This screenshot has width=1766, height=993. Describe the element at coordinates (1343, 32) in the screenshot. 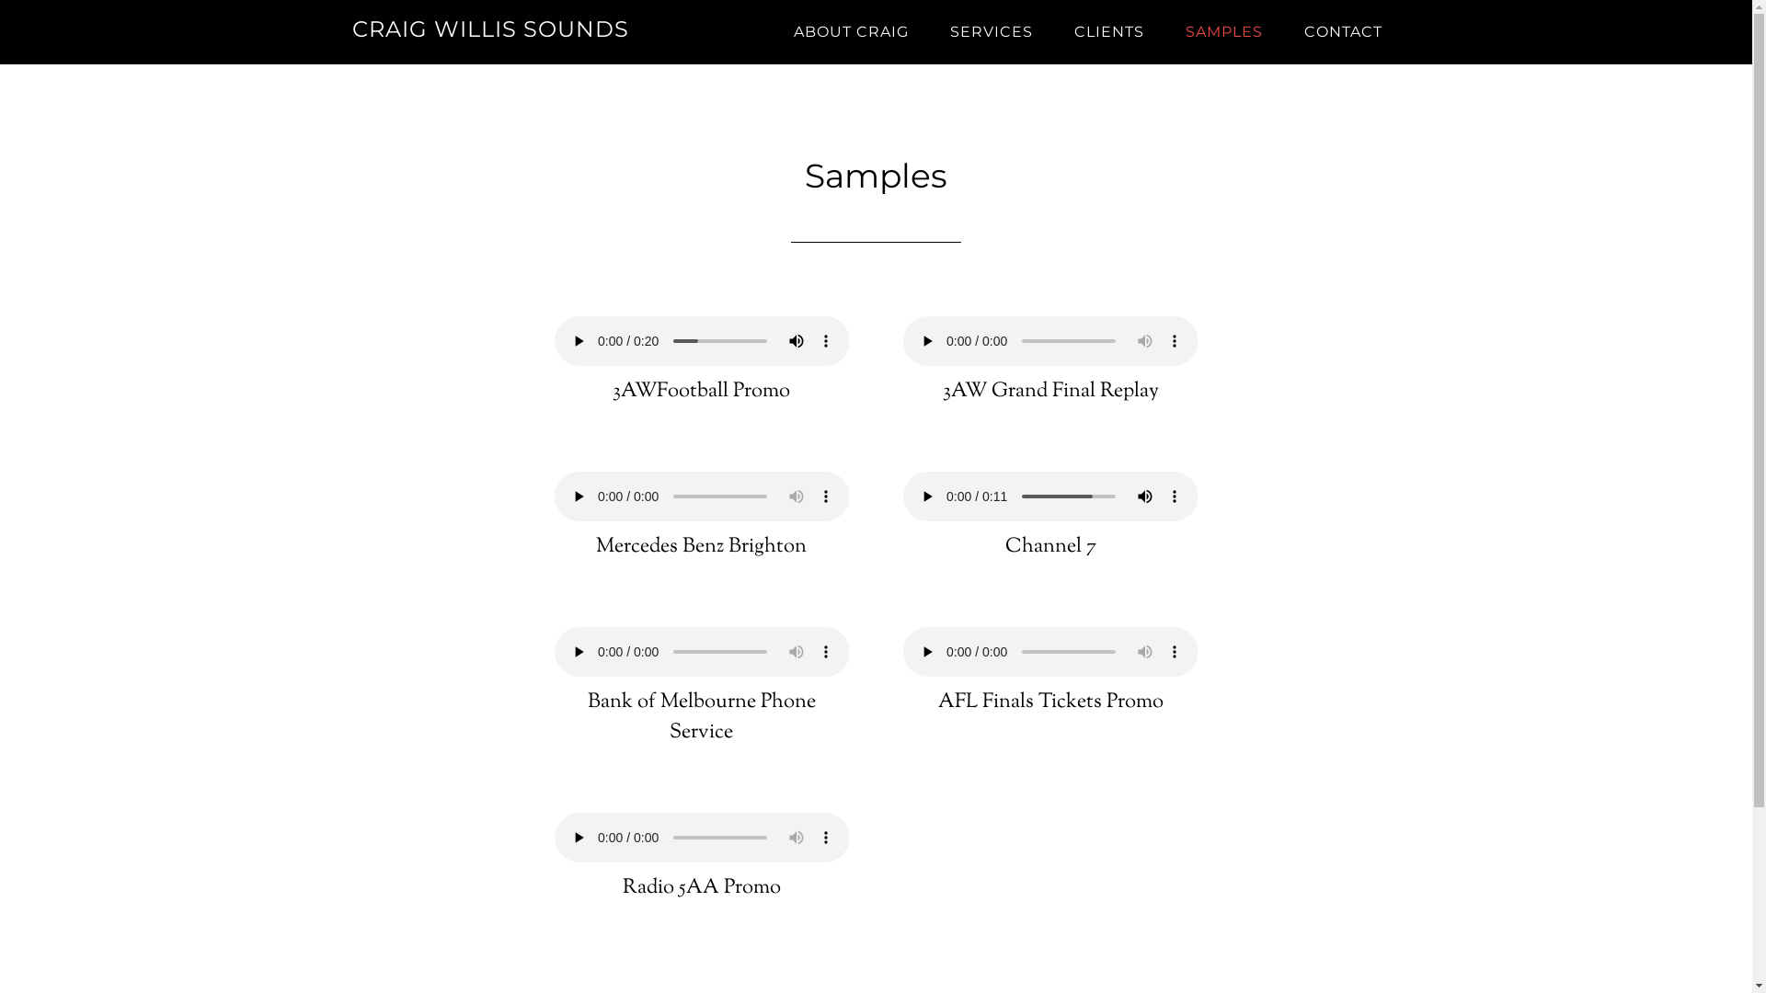

I see `CONTACT` at that location.